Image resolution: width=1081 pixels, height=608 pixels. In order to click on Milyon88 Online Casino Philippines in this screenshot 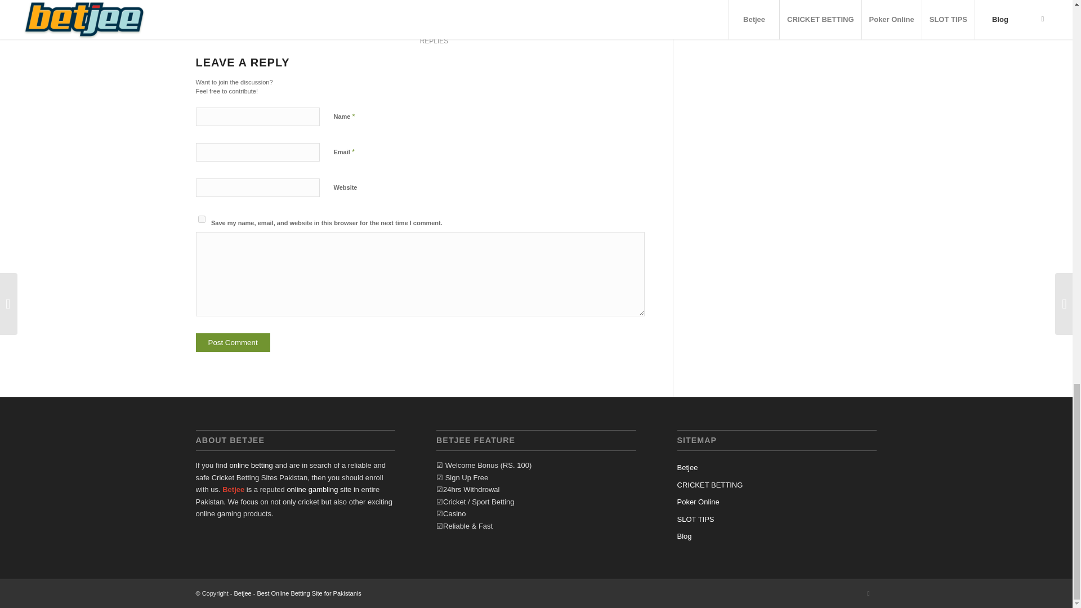, I will do `click(251, 465)`.